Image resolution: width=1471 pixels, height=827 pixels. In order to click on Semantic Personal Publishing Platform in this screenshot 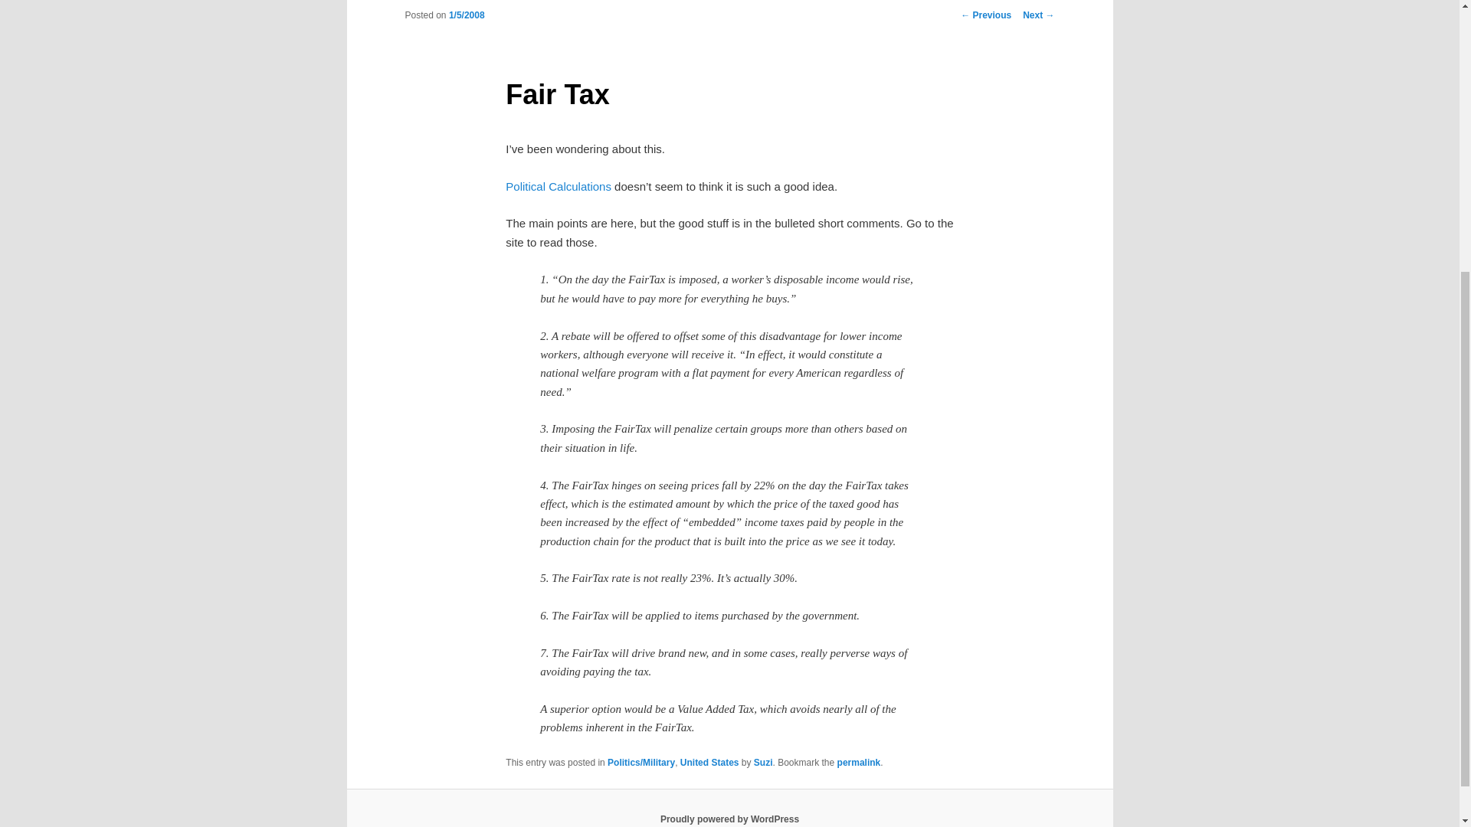, I will do `click(729, 819)`.